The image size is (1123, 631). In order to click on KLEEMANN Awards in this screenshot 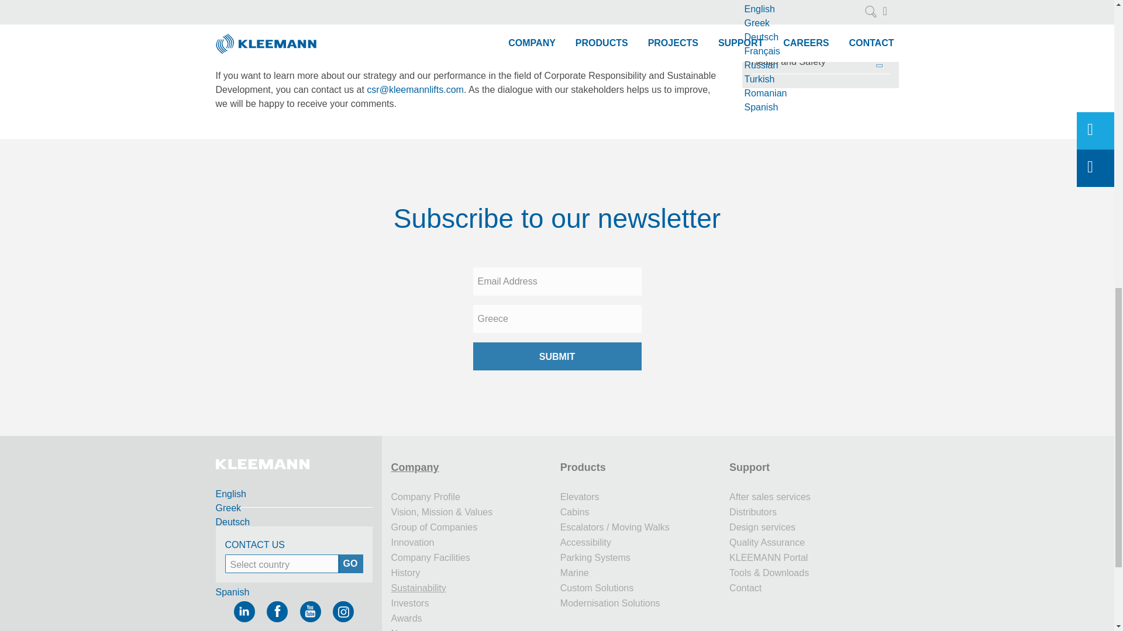, I will do `click(470, 619)`.